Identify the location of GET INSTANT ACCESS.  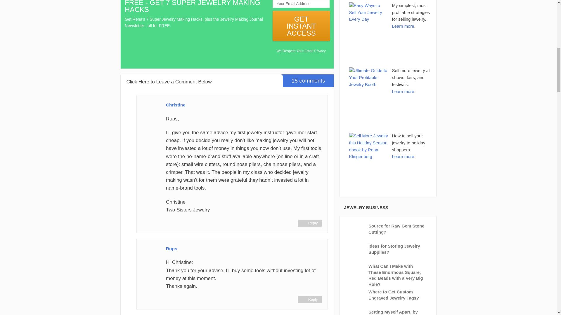
(301, 26).